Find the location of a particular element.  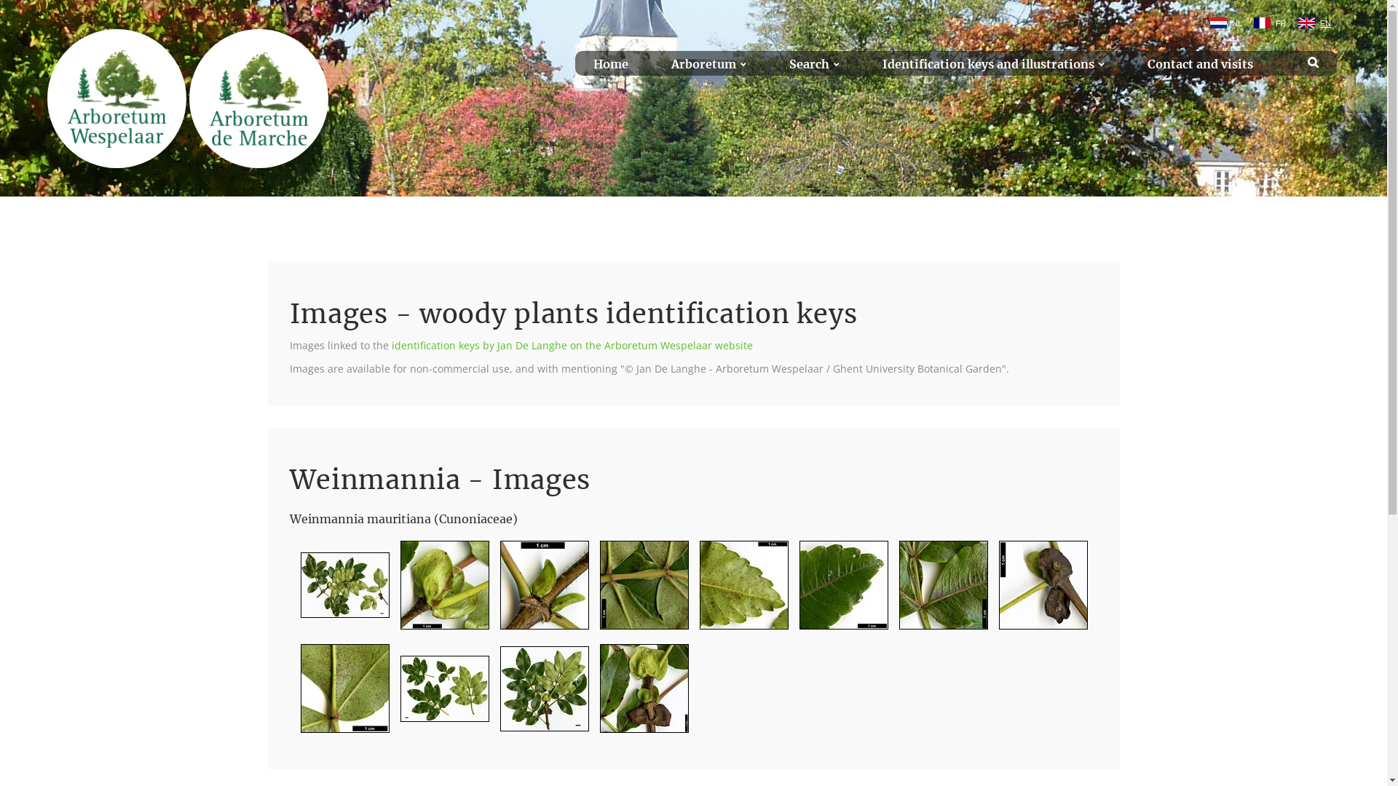

Home is located at coordinates (611, 64).